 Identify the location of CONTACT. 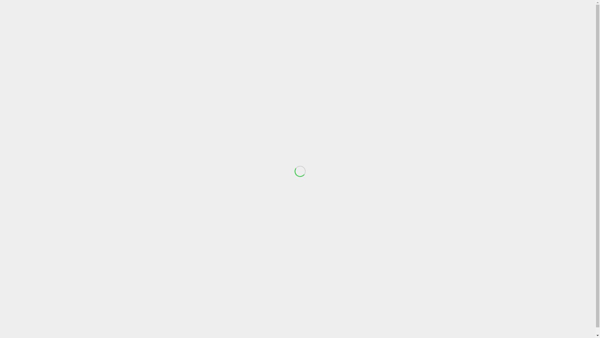
(442, 22).